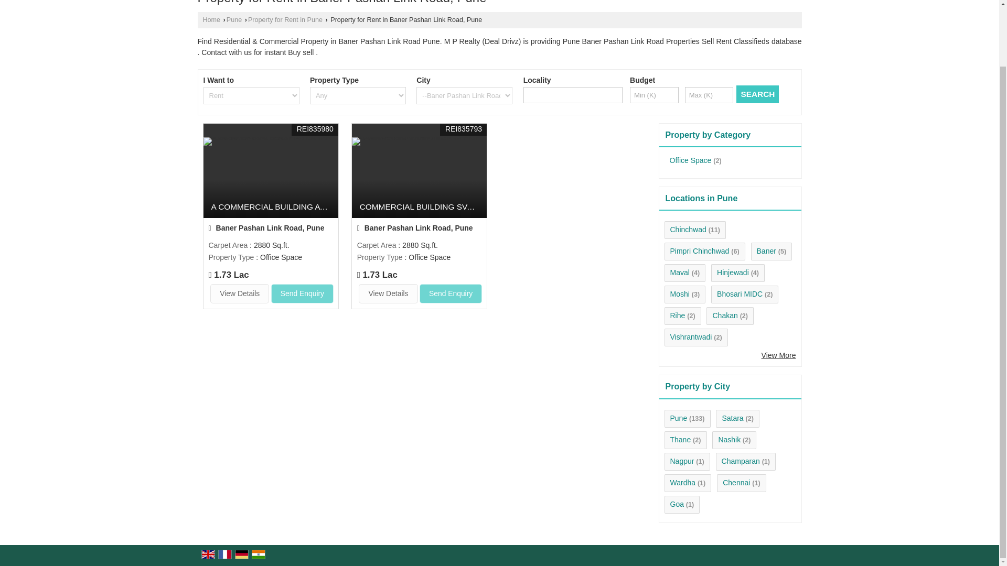 The width and height of the screenshot is (1007, 566). I want to click on SEARCH, so click(757, 94).